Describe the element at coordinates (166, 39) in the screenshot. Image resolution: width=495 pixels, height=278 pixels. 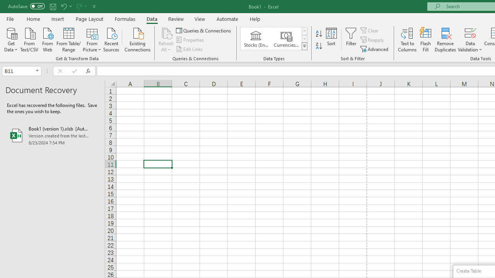
I see `Refresh All` at that location.